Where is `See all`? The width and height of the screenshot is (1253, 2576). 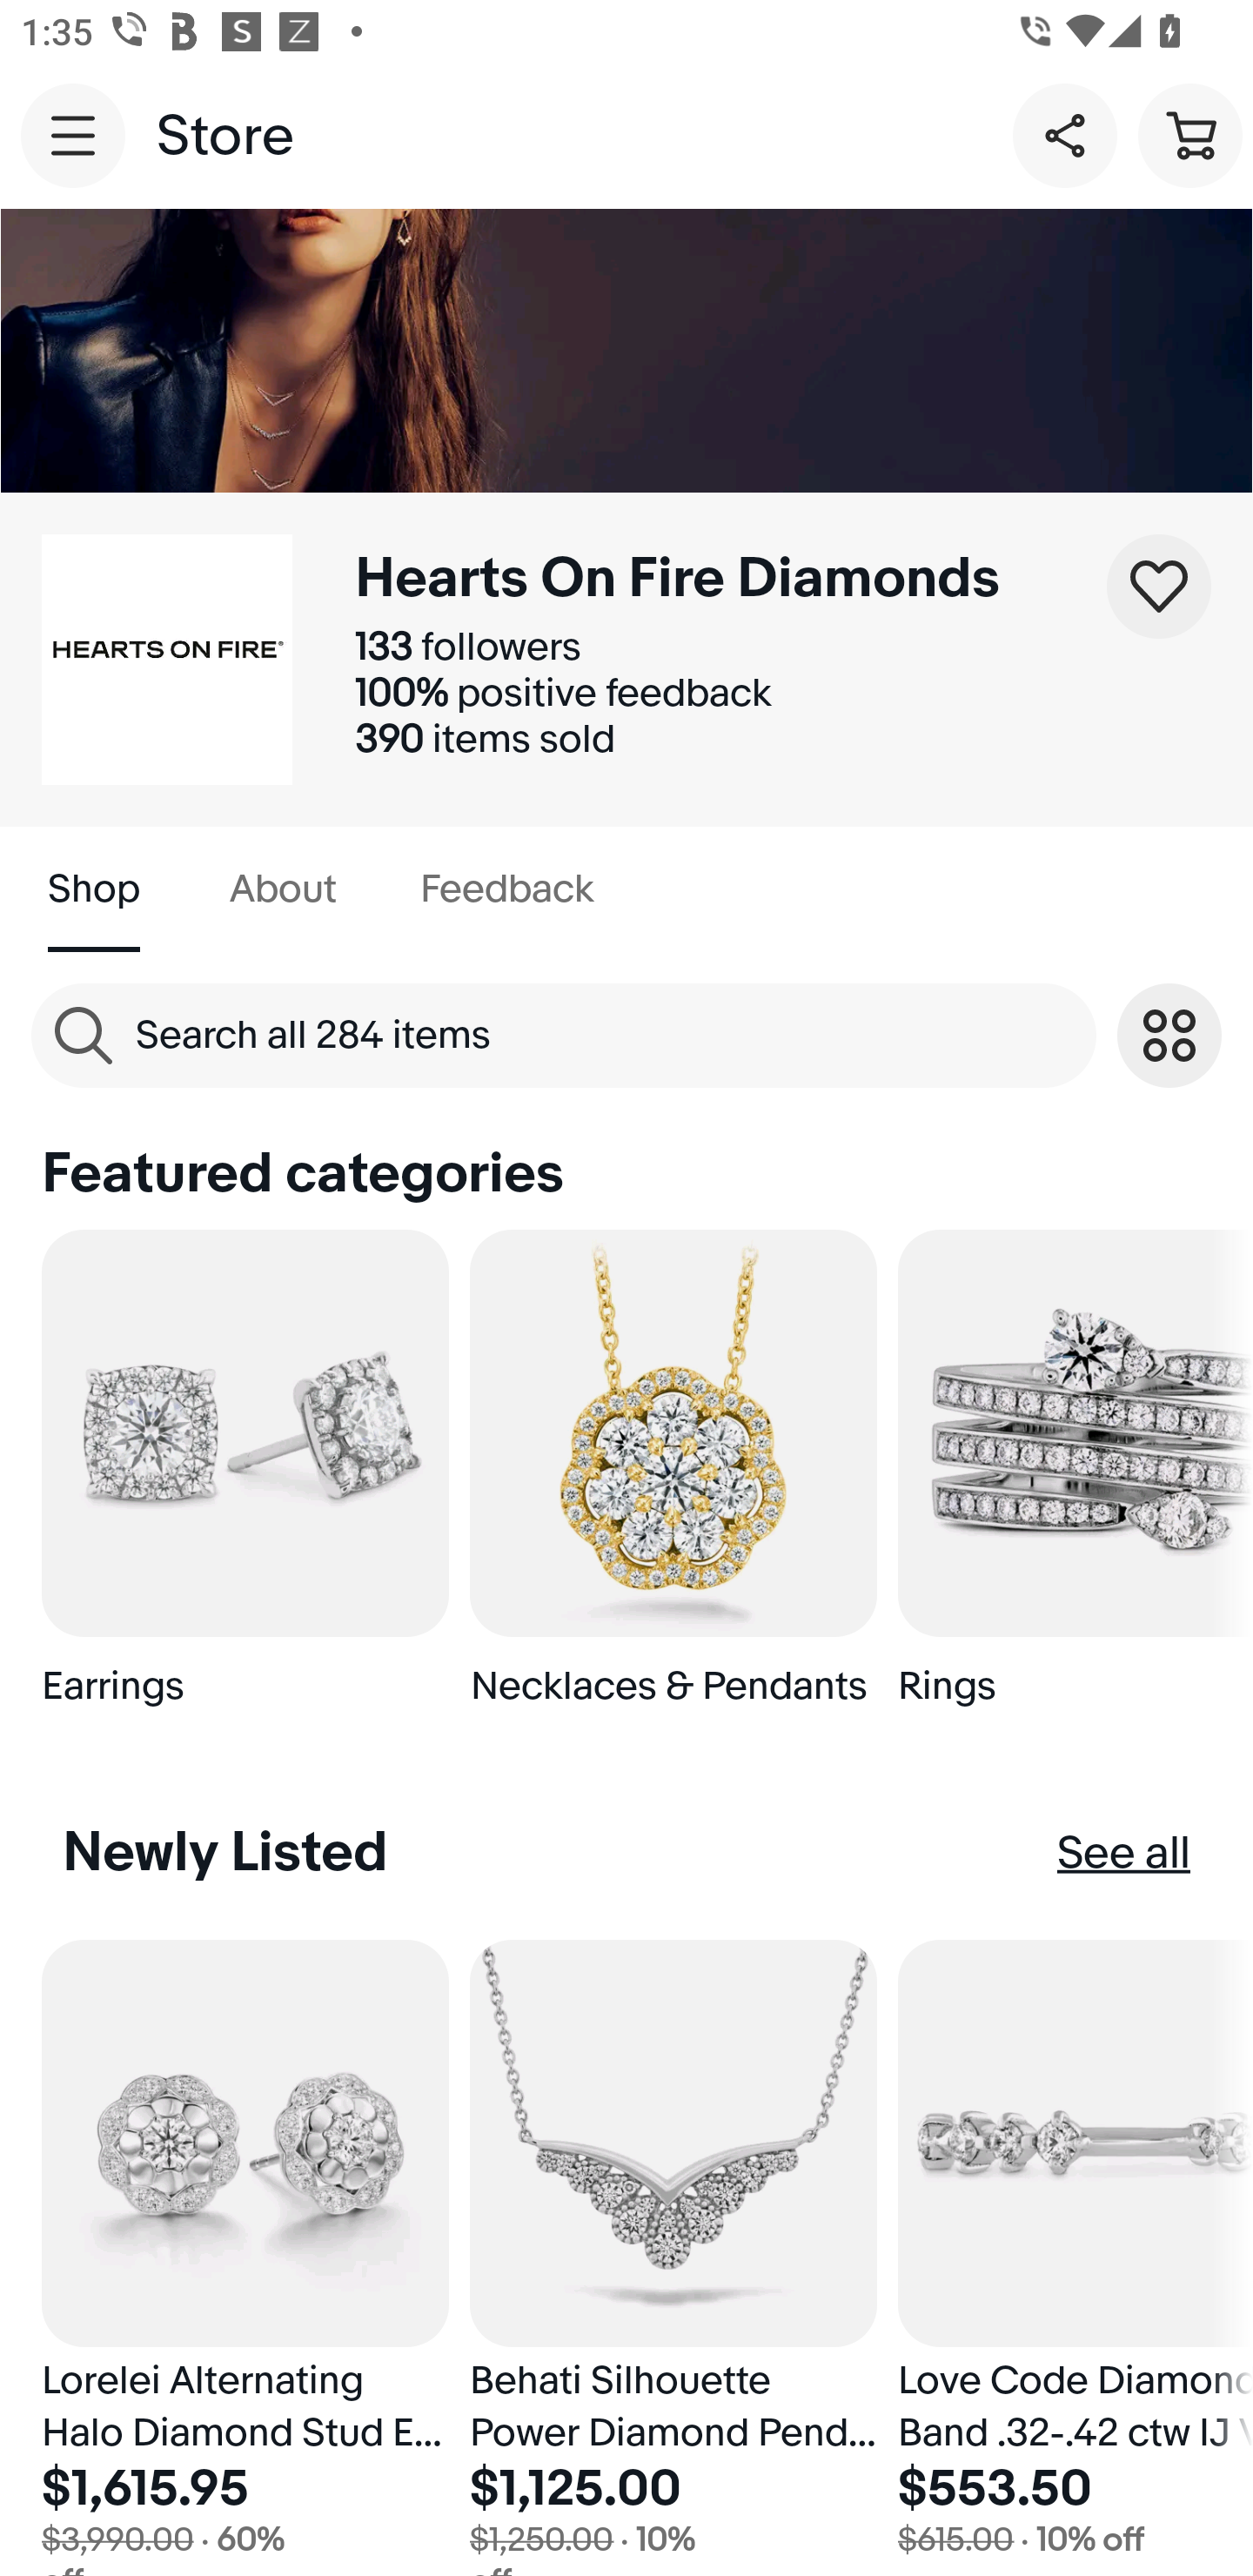 See all is located at coordinates (1124, 1853).